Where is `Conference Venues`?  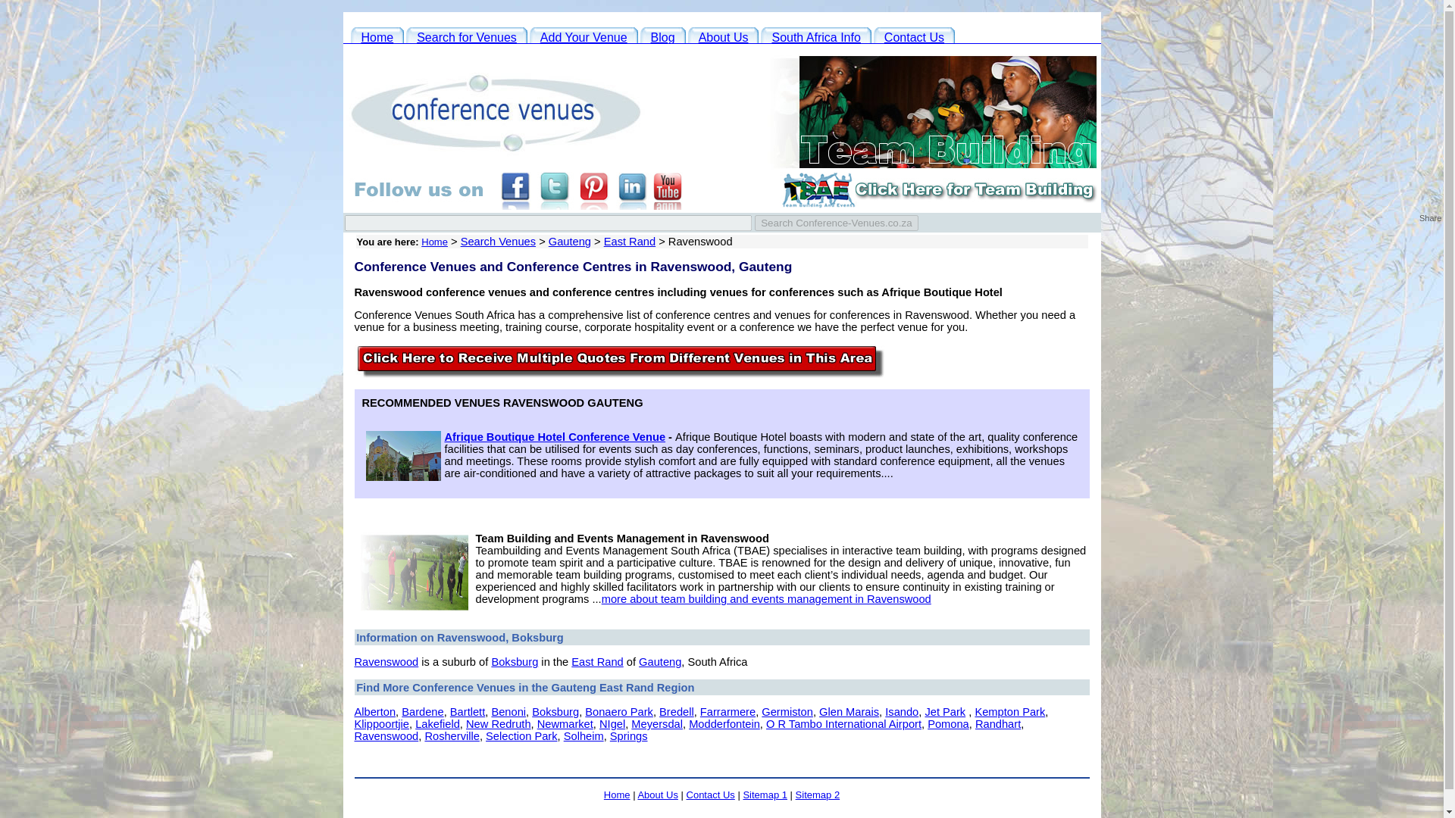 Conference Venues is located at coordinates (377, 36).